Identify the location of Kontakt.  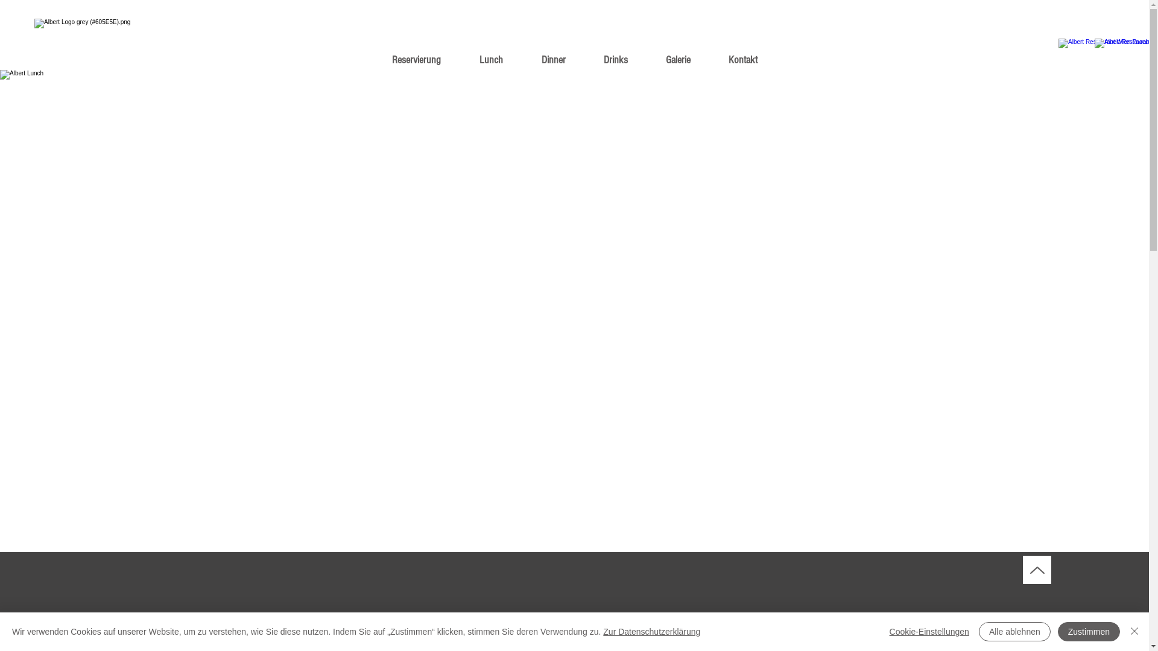
(743, 60).